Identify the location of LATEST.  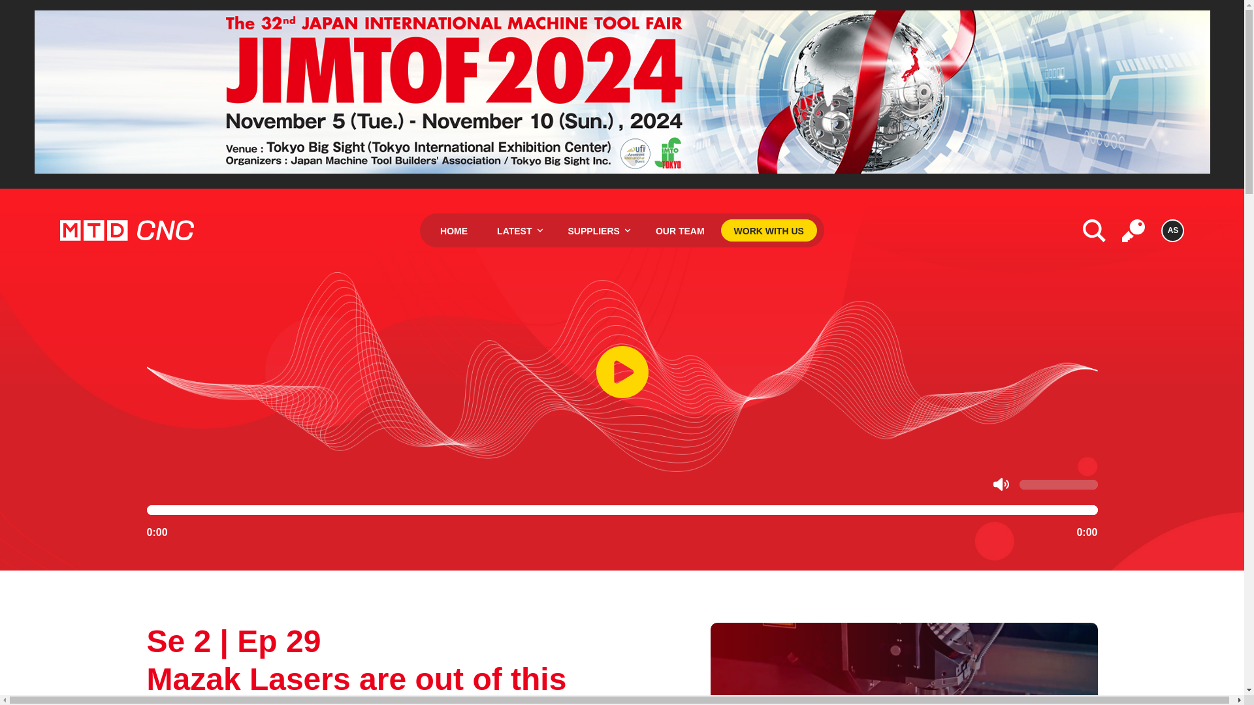
(517, 230).